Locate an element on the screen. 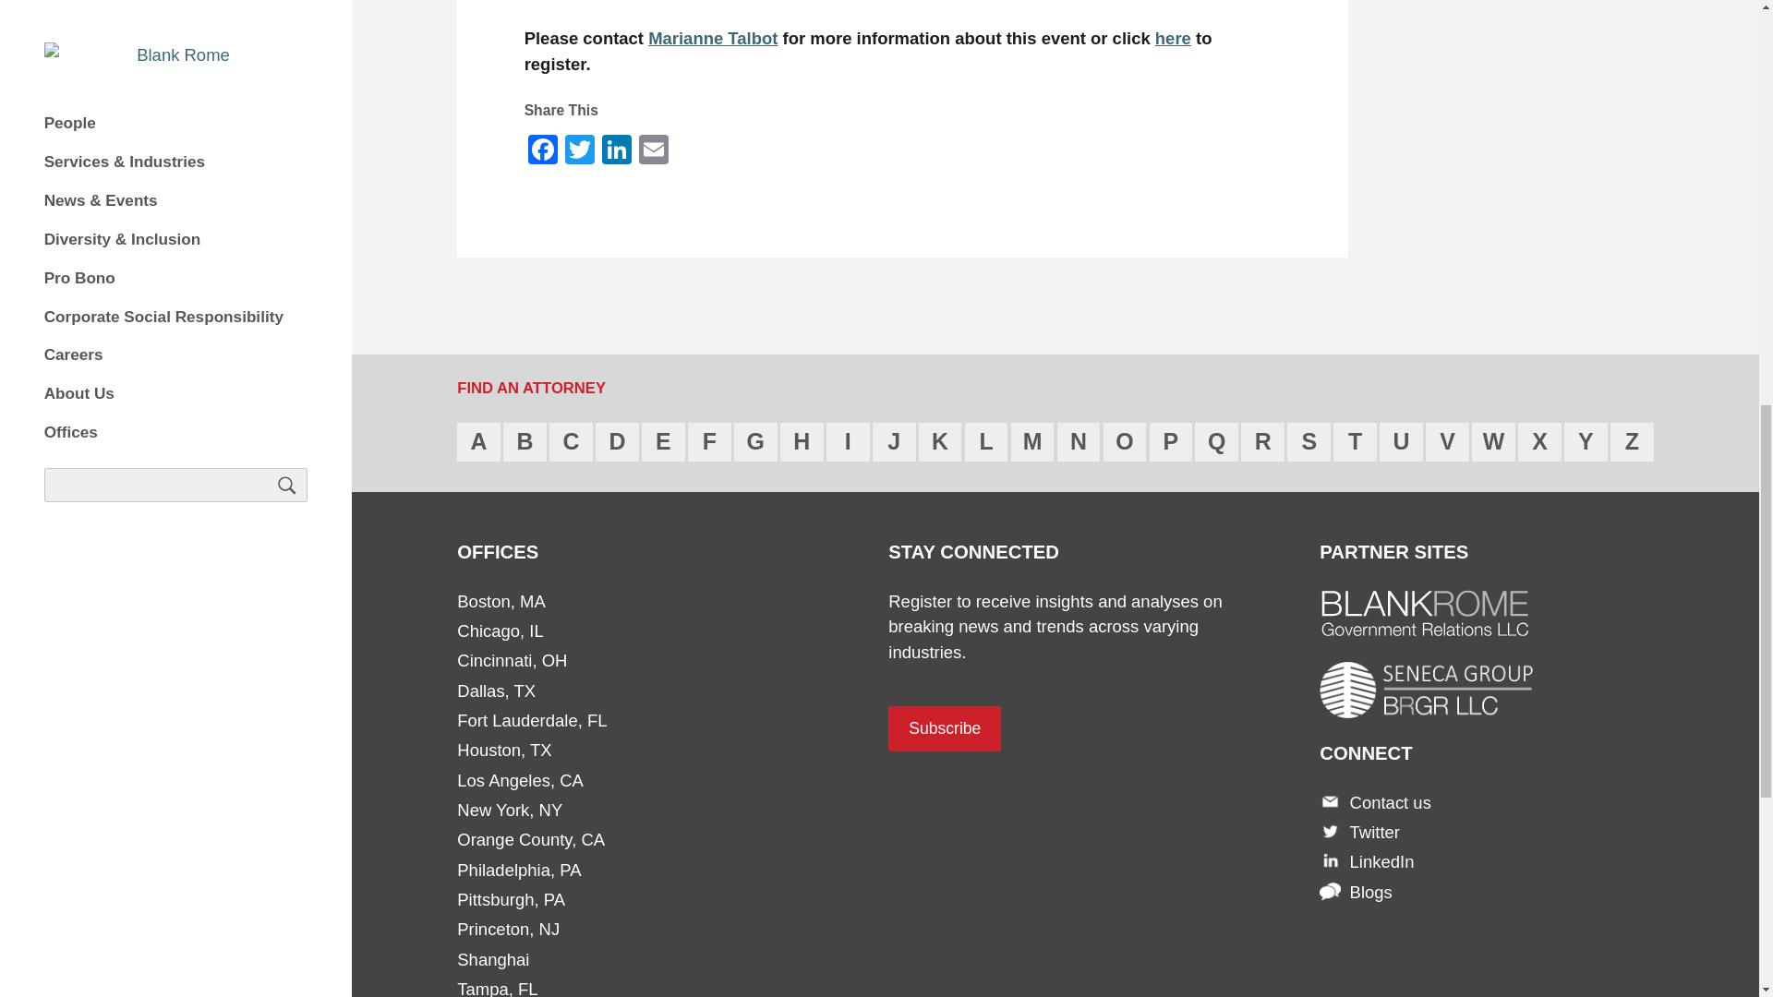 This screenshot has height=997, width=1773. here is located at coordinates (1173, 38).